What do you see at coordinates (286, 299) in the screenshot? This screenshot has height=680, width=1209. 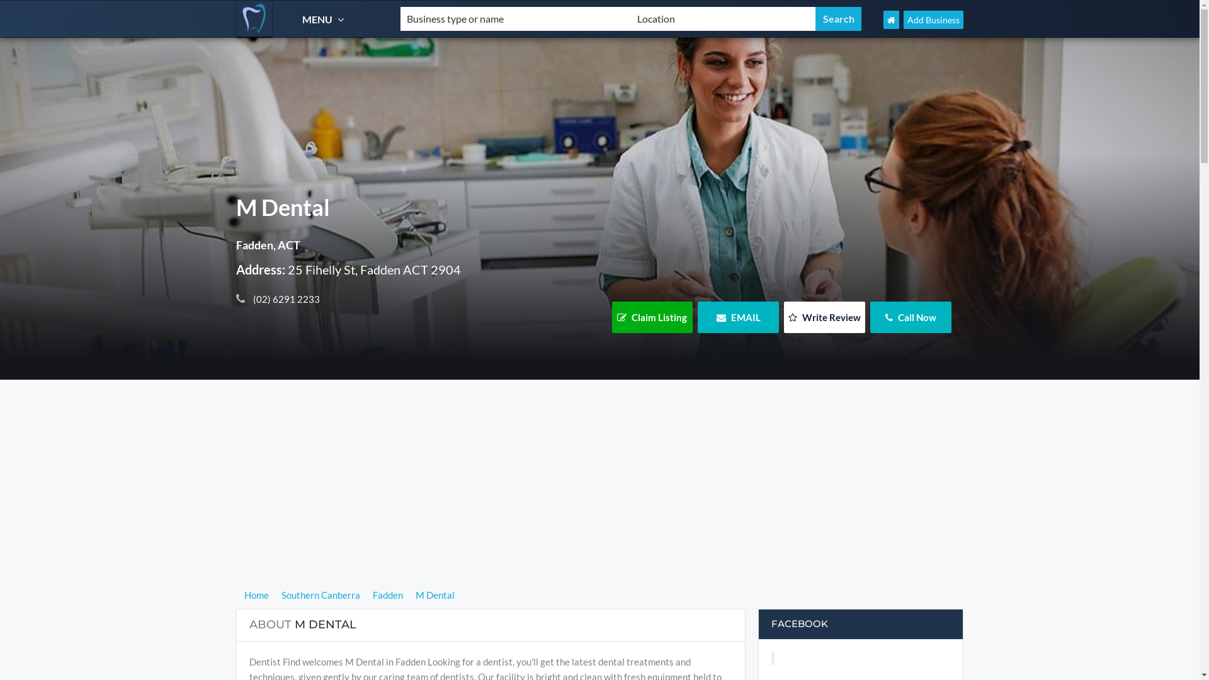 I see ` (02) 6291 2233` at bounding box center [286, 299].